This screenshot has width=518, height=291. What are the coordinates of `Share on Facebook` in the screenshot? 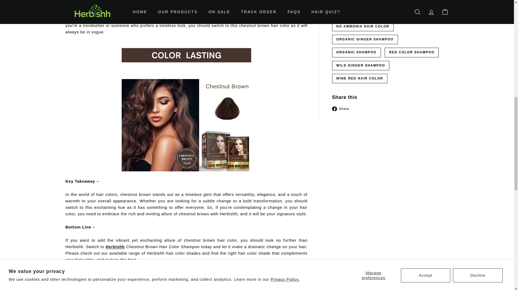 It's located at (343, 108).